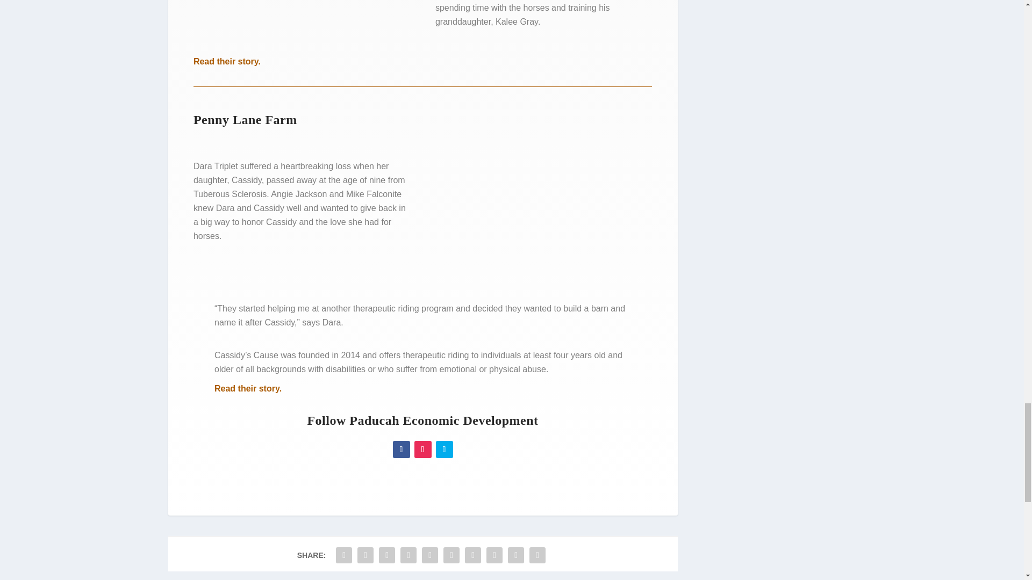  I want to click on Follow on Twitter, so click(444, 449).